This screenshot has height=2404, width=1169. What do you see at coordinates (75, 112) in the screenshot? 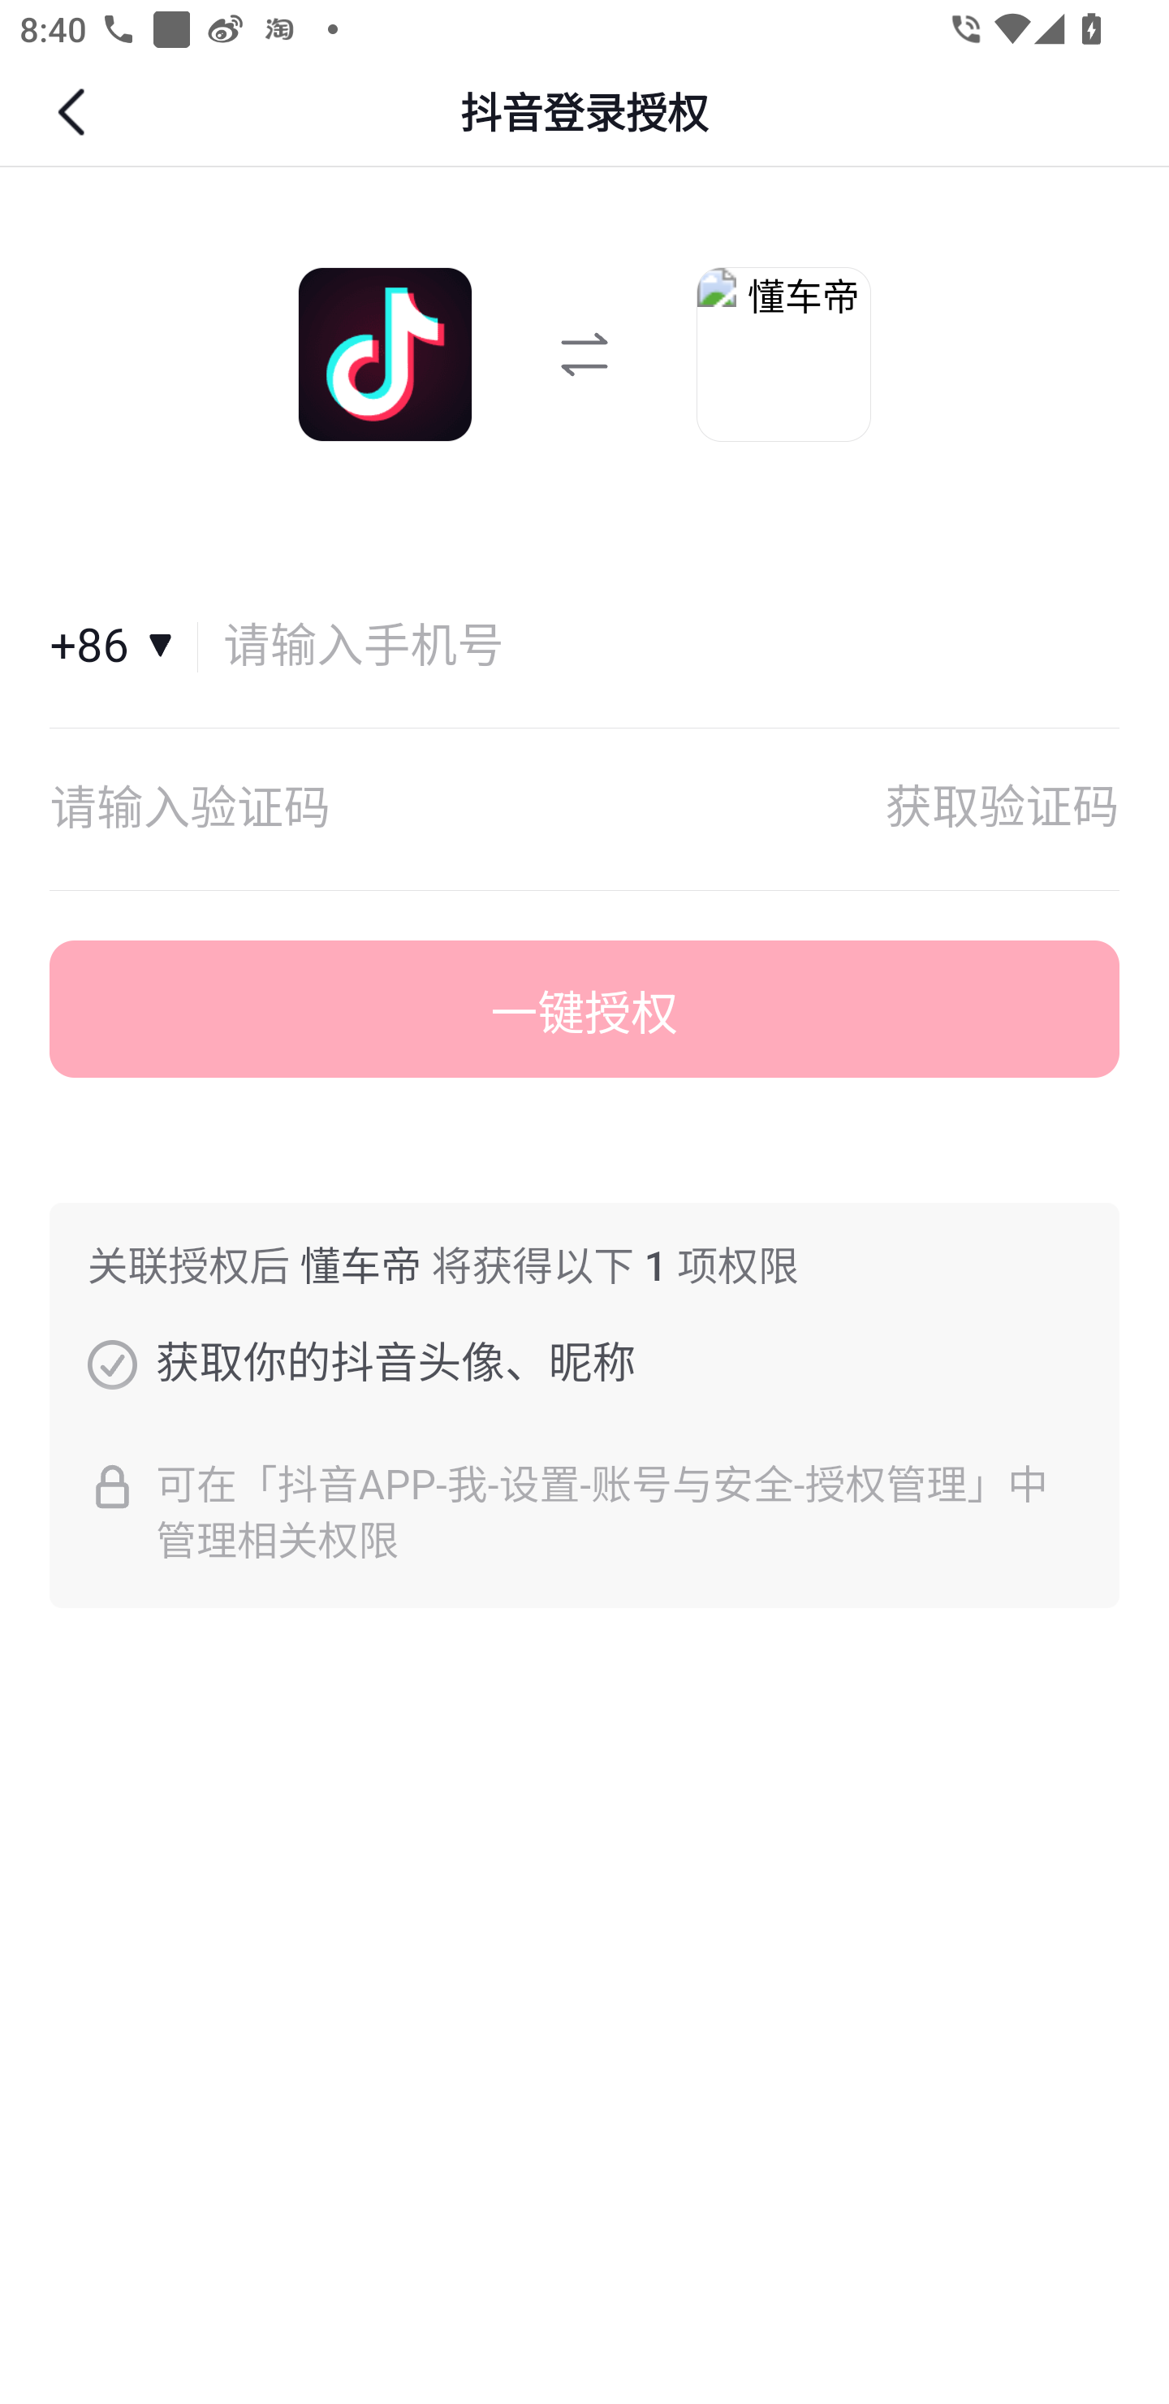
I see `返回` at bounding box center [75, 112].